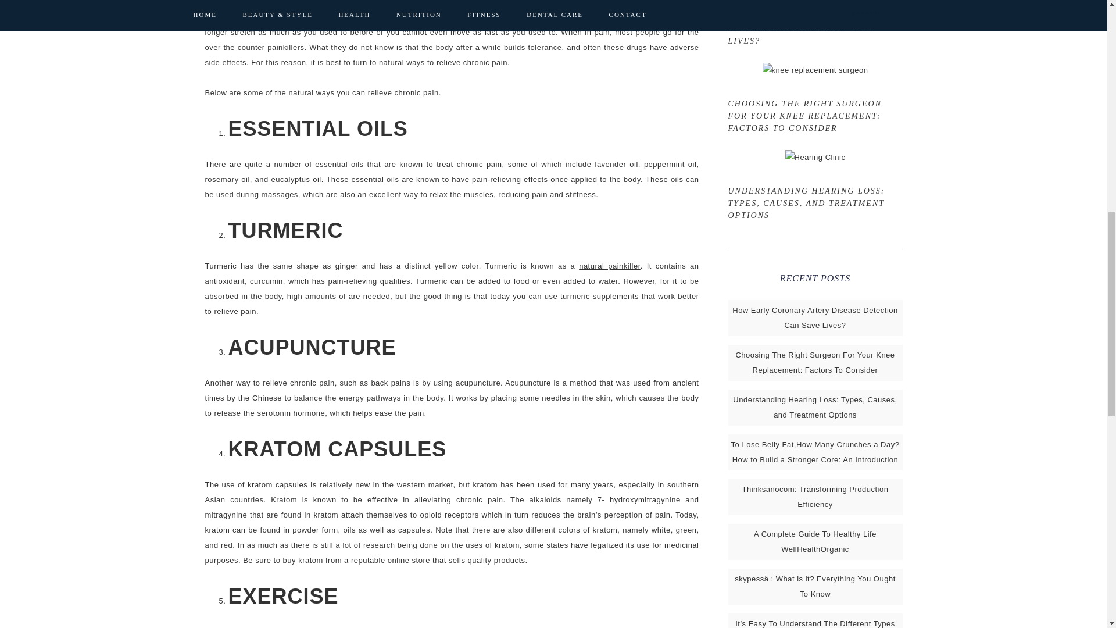  I want to click on HOW EARLY CORONARY ARTERY DISEASE DETECTION CAN SAVE LIVES?, so click(802, 28).